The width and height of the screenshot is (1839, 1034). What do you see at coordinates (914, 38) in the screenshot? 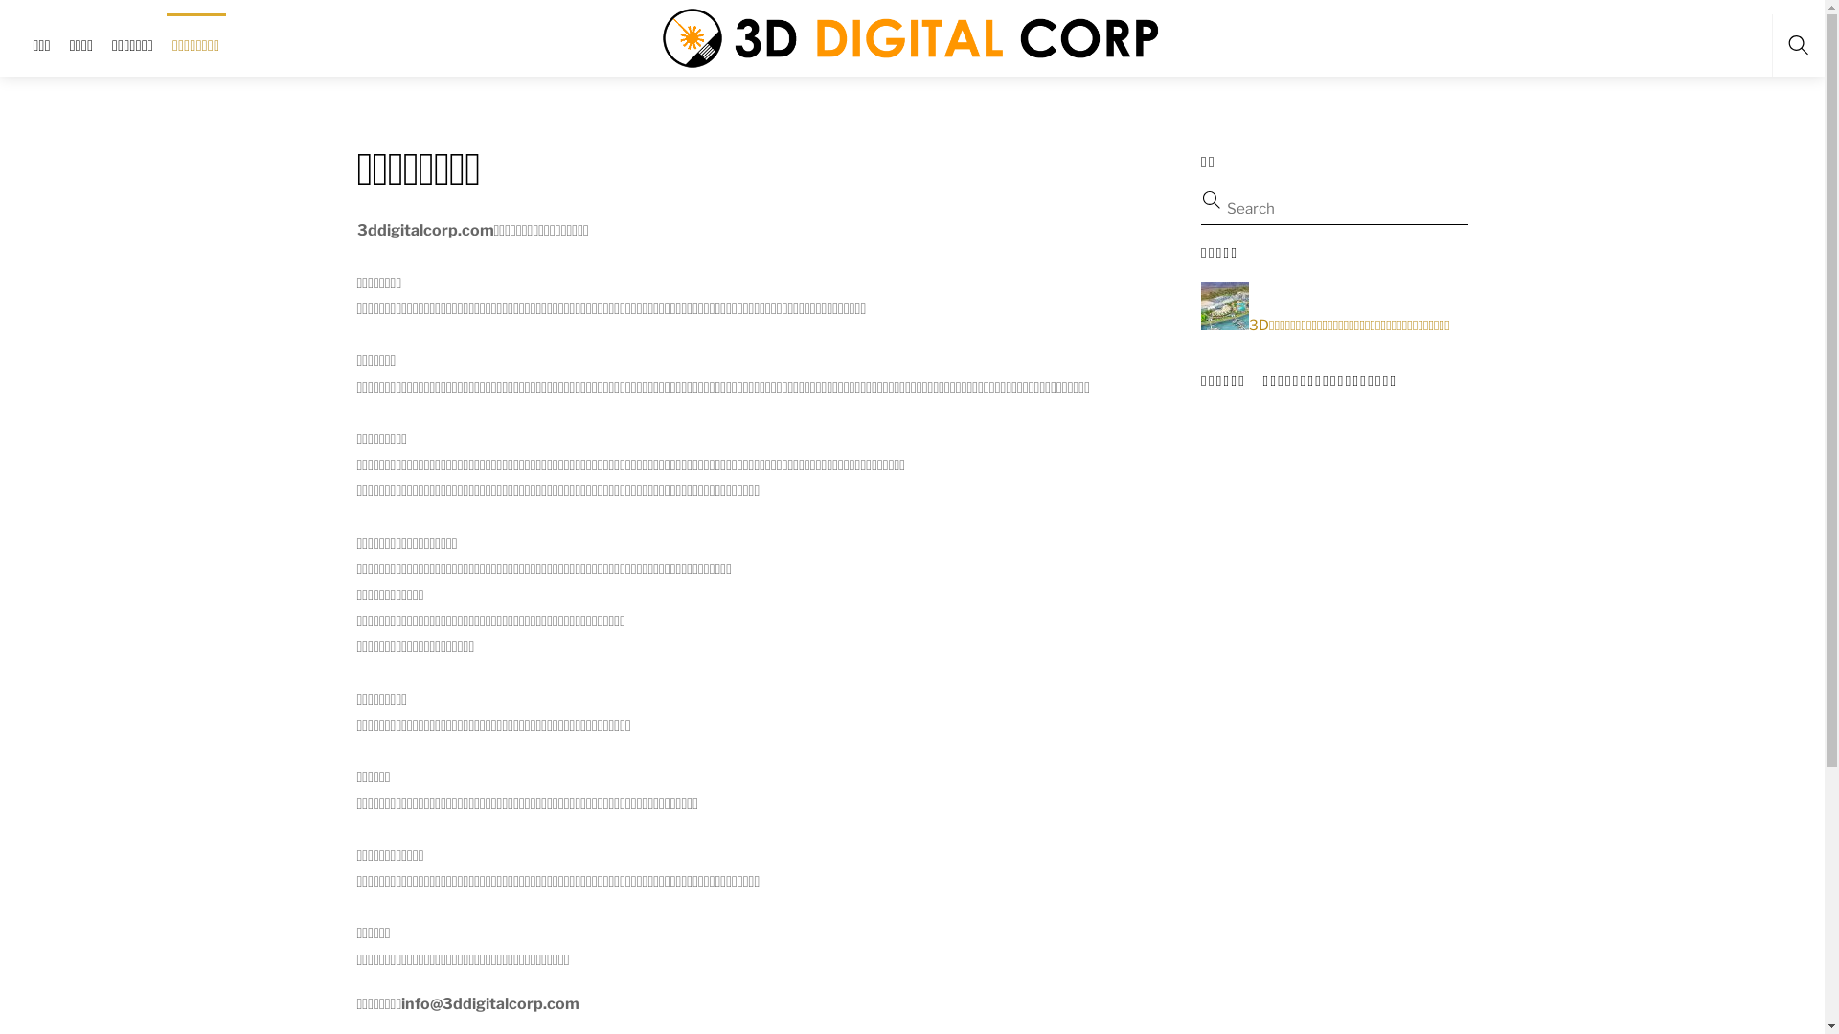
I see `3D Digital Corp` at bounding box center [914, 38].